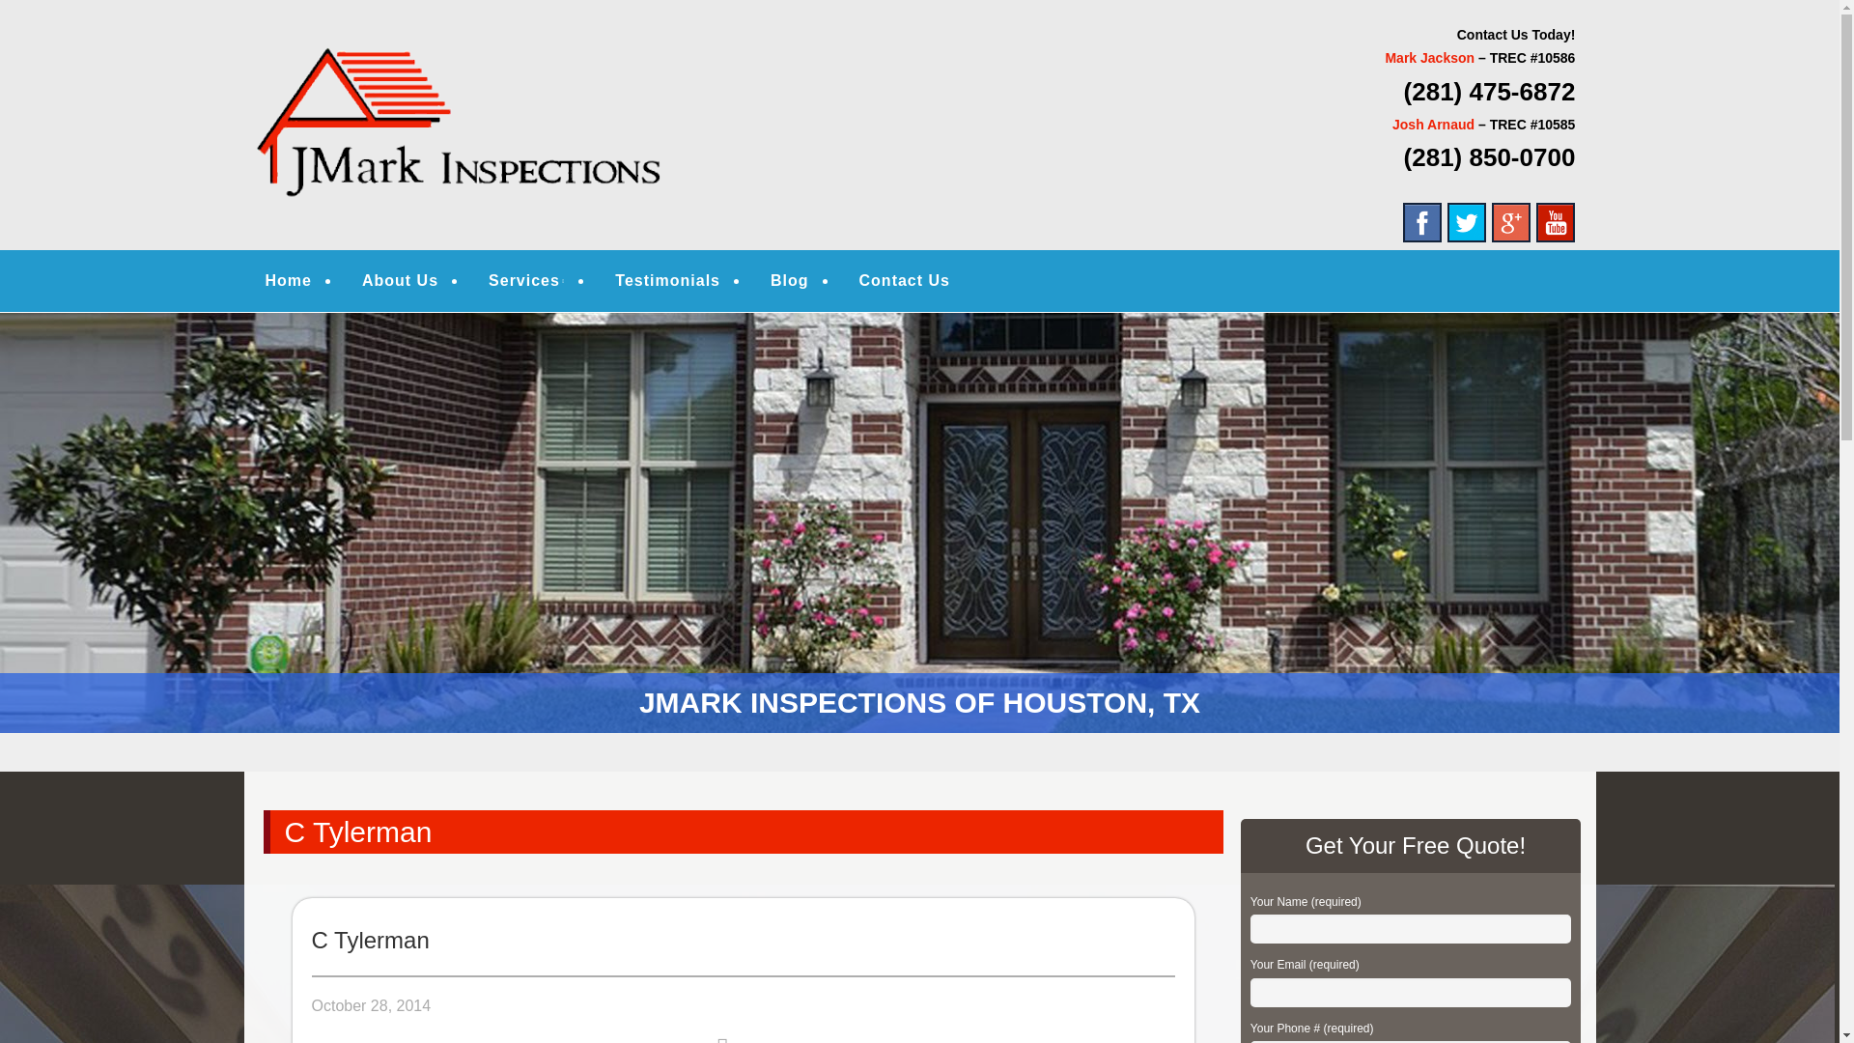 This screenshot has height=1043, width=1854. Describe the element at coordinates (790, 280) in the screenshot. I see `Blog` at that location.